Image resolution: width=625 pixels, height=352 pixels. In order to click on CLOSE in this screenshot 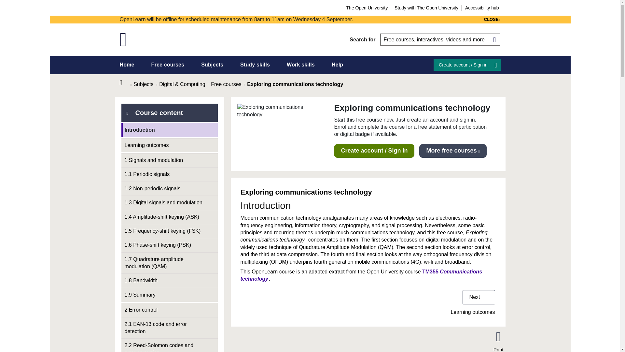, I will do `click(492, 20)`.